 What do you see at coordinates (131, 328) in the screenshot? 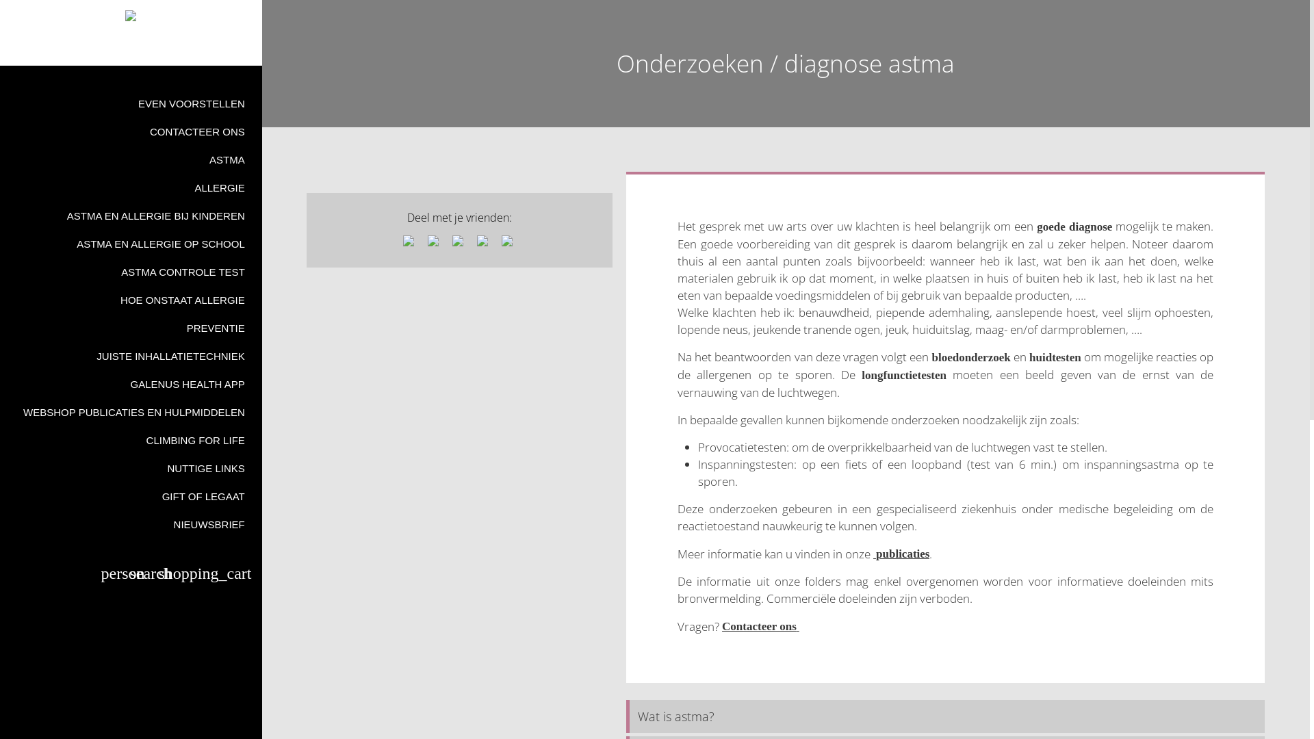
I see `PREVENTIE` at bounding box center [131, 328].